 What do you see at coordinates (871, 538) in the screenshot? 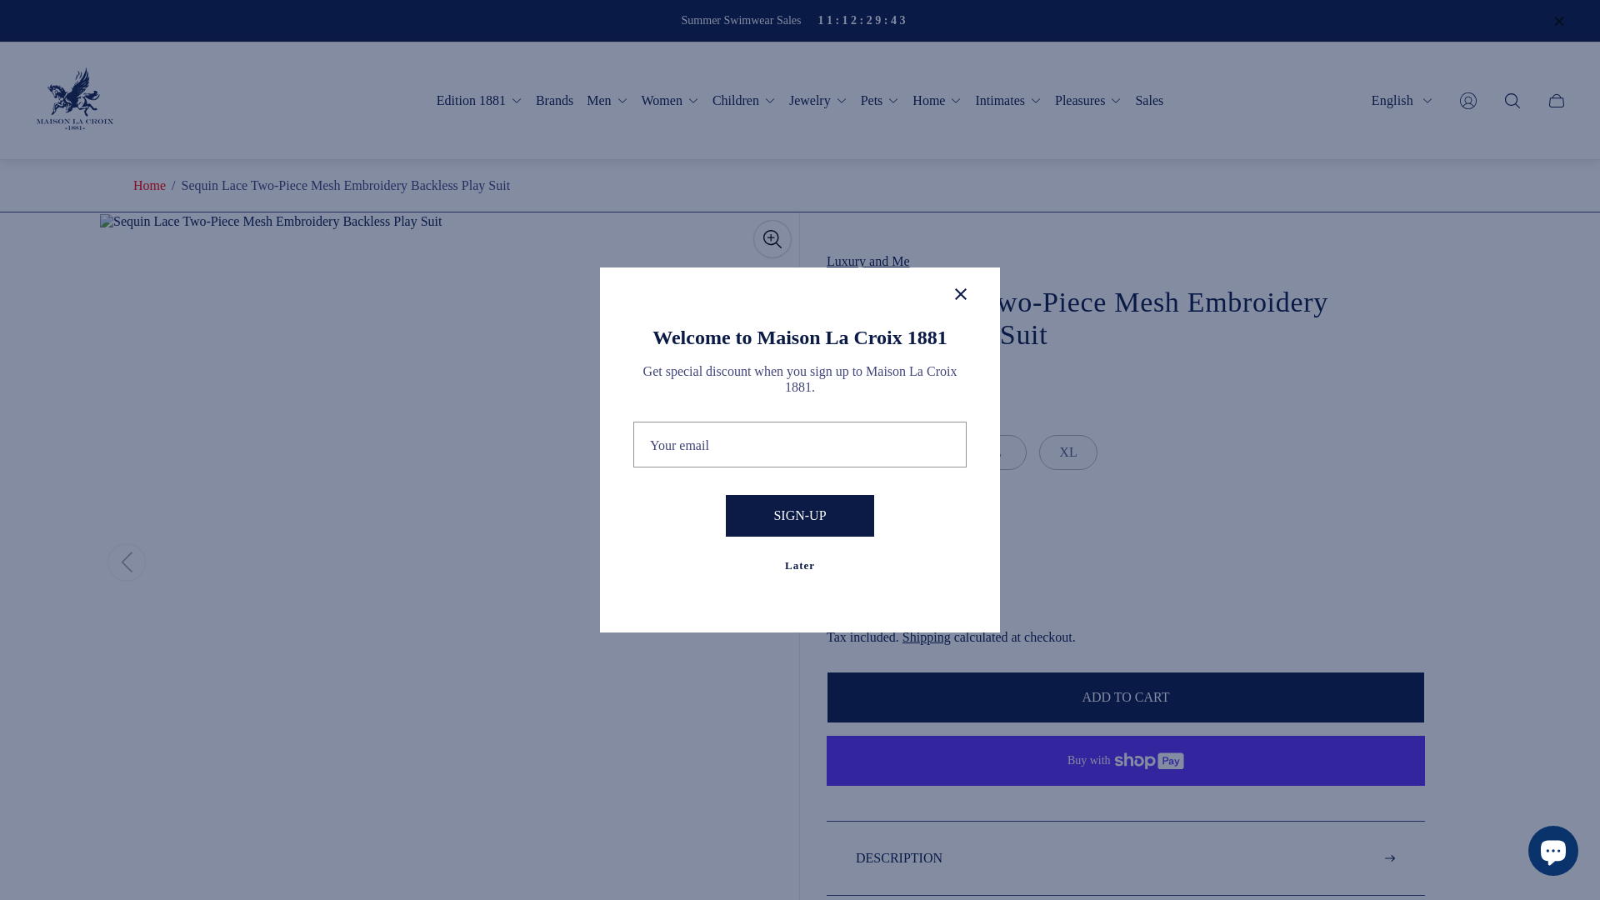
I see `1` at bounding box center [871, 538].